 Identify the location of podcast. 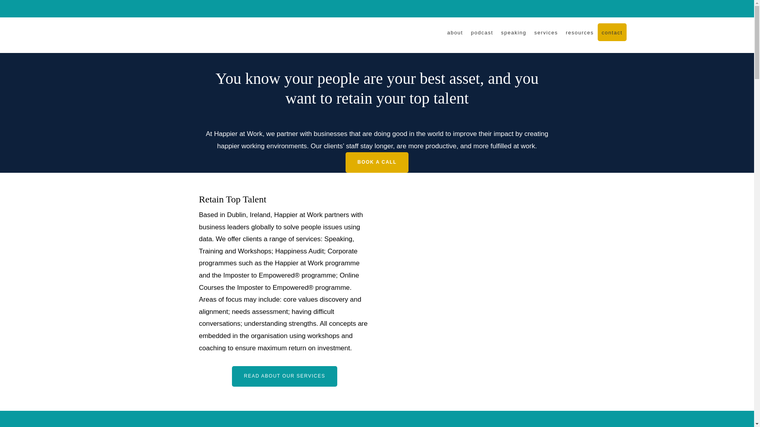
(482, 32).